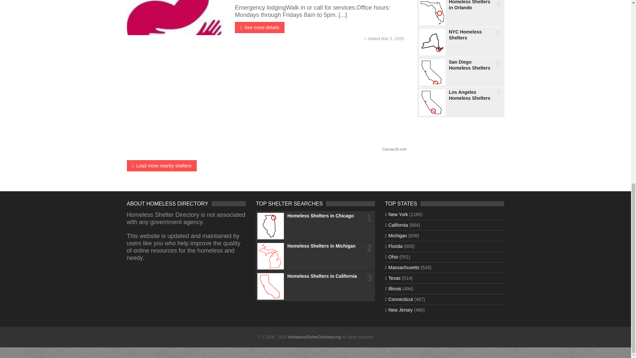 The width and height of the screenshot is (636, 358). I want to click on   Load more nearby shelters, so click(162, 166).